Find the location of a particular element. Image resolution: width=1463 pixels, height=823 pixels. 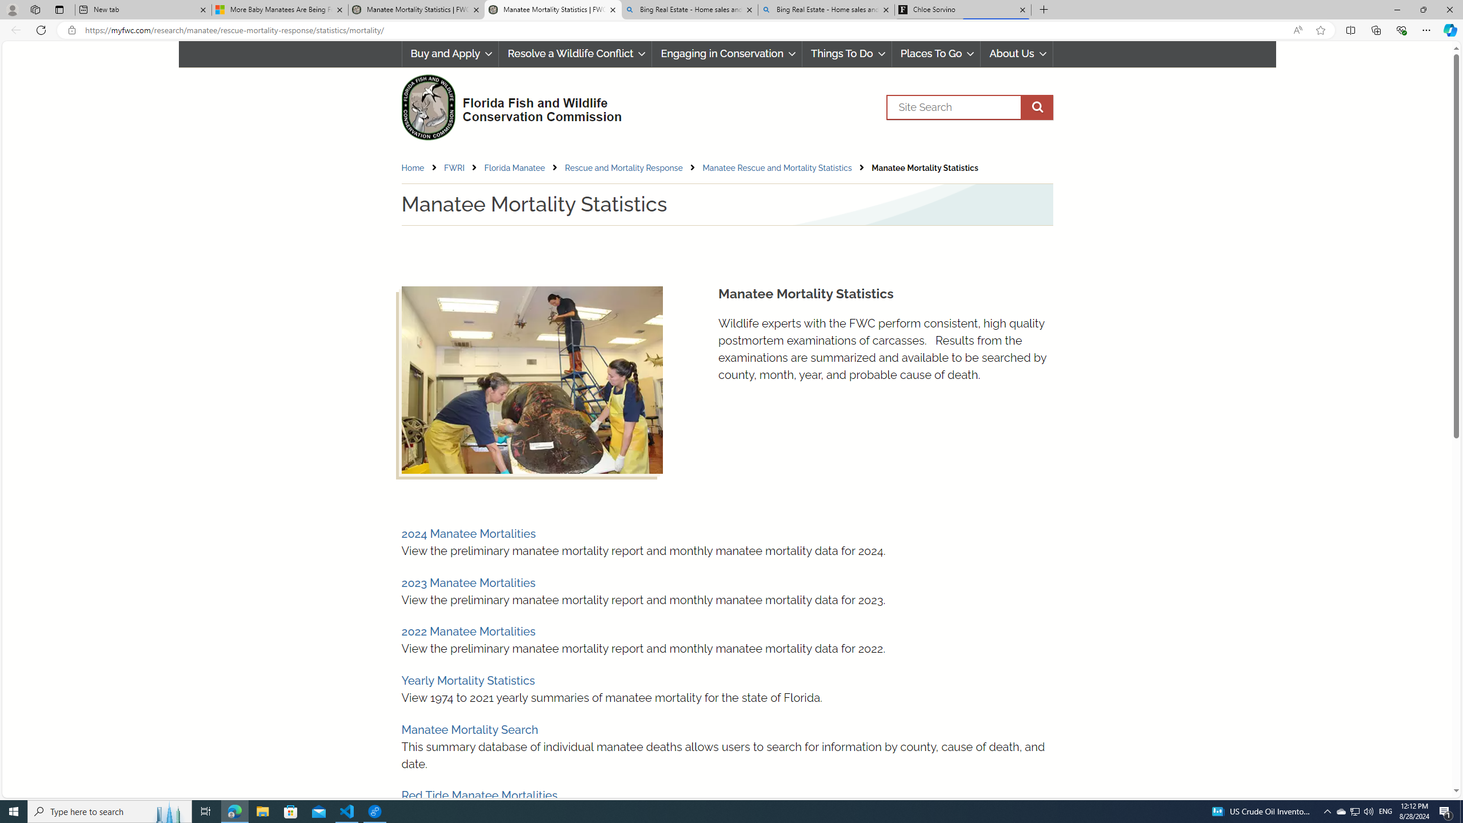

Manatee Rescue and Mortality Statistics is located at coordinates (776, 168).